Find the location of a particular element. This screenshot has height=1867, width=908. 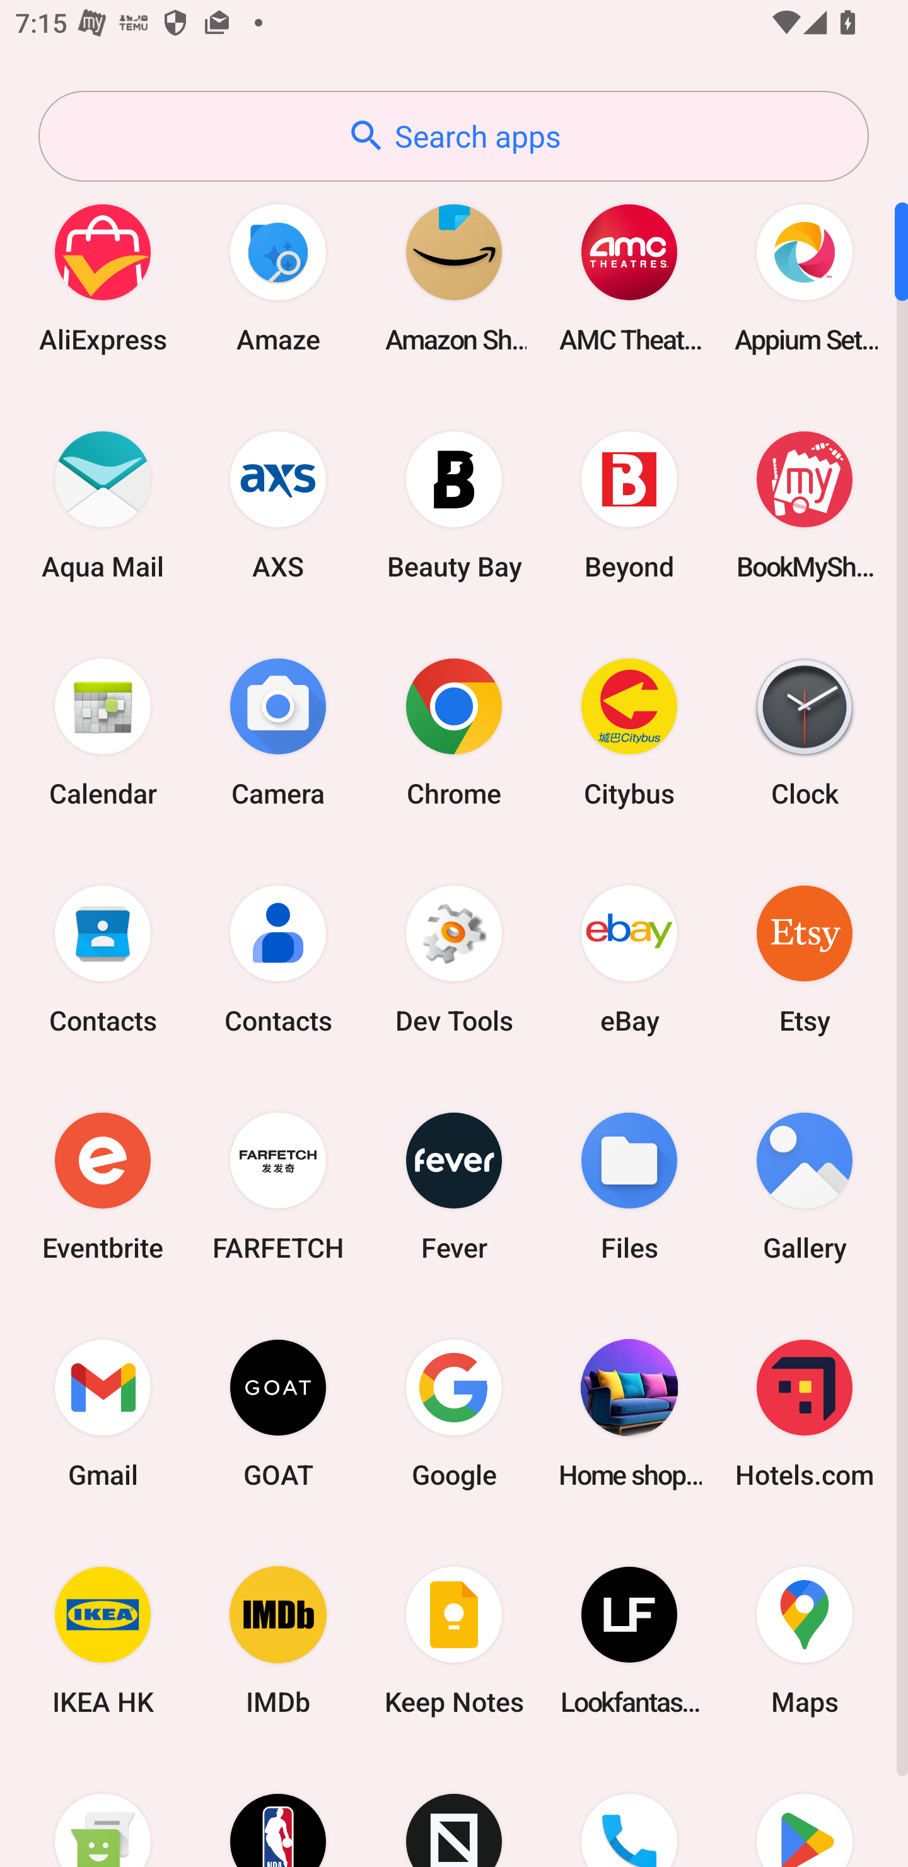

Dev Tools is located at coordinates (454, 959).